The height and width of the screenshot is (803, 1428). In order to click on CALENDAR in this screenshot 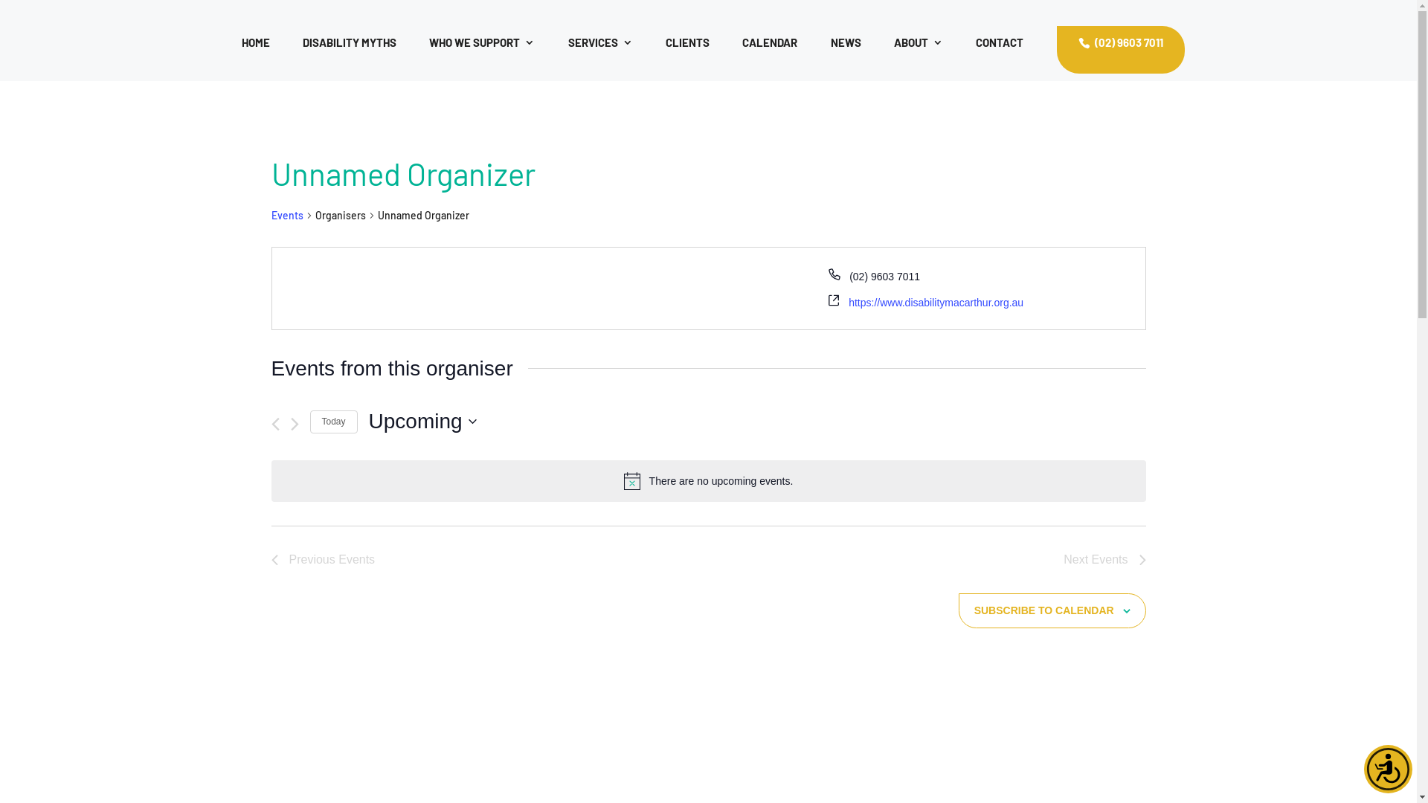, I will do `click(770, 55)`.